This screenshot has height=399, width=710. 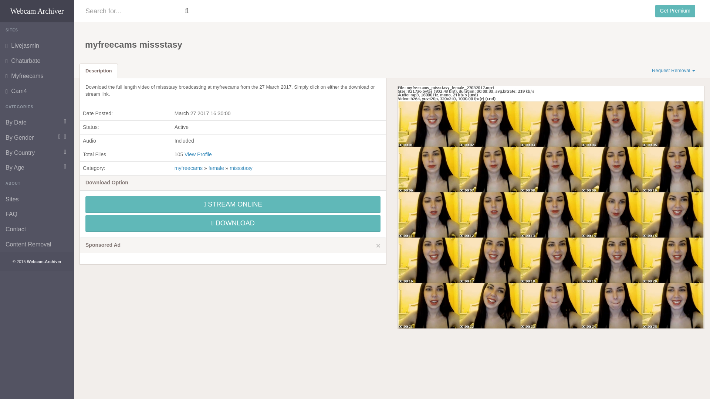 I want to click on Get Premium, so click(x=675, y=11).